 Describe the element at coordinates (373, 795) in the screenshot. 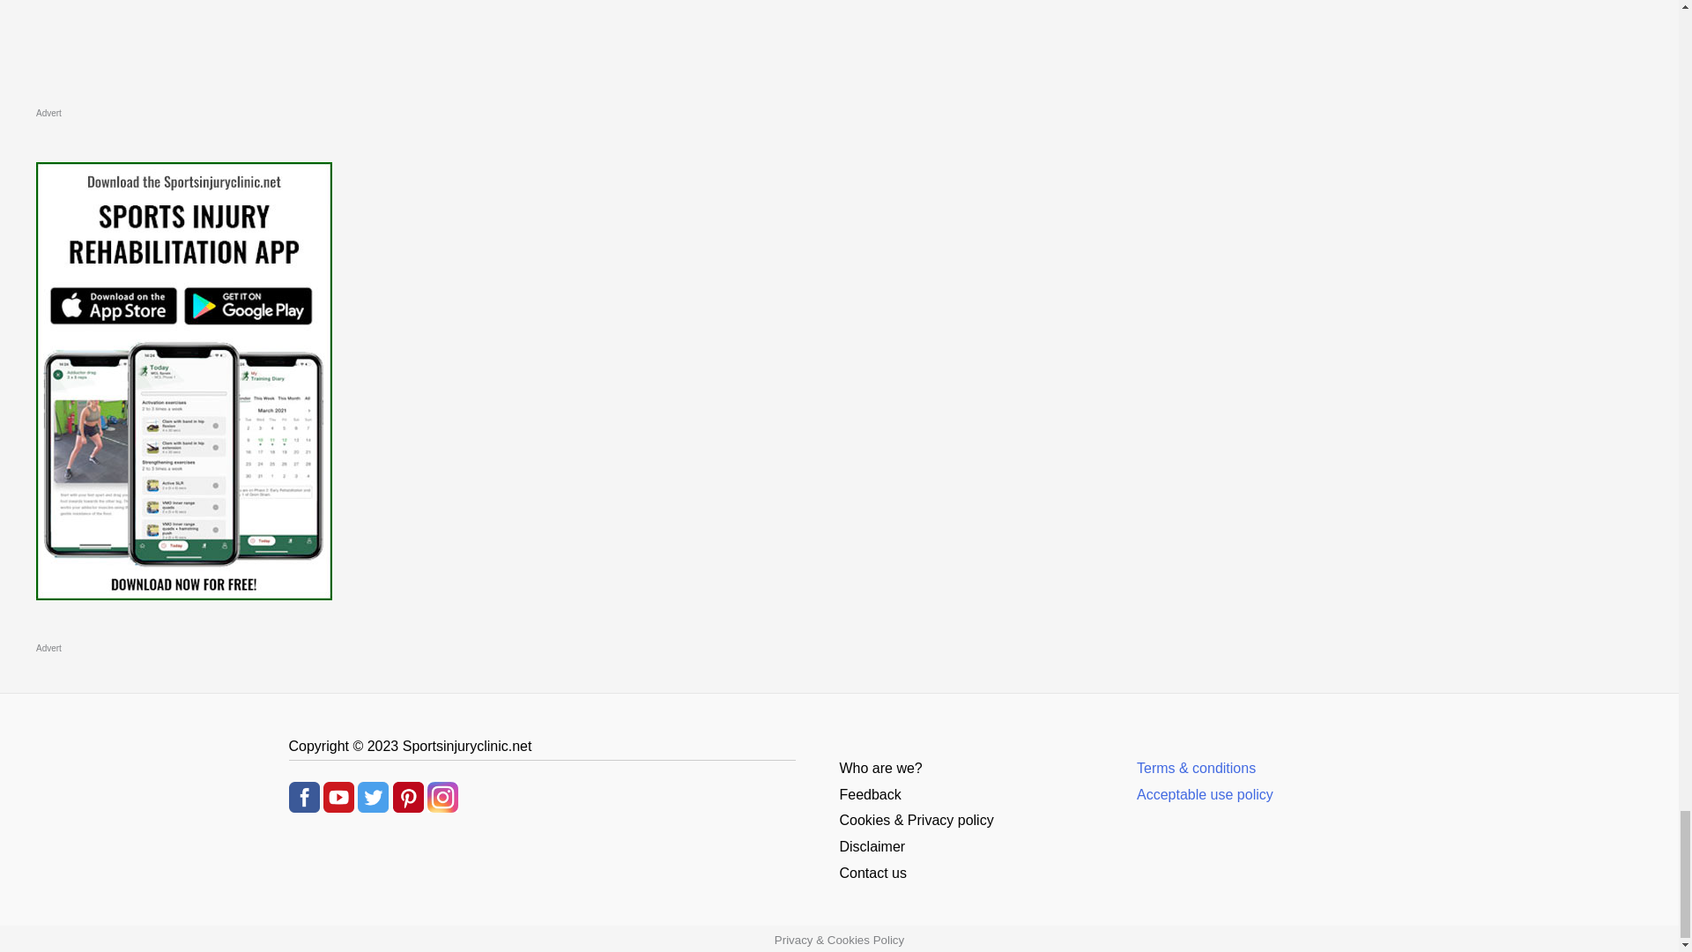

I see `Twitter` at that location.